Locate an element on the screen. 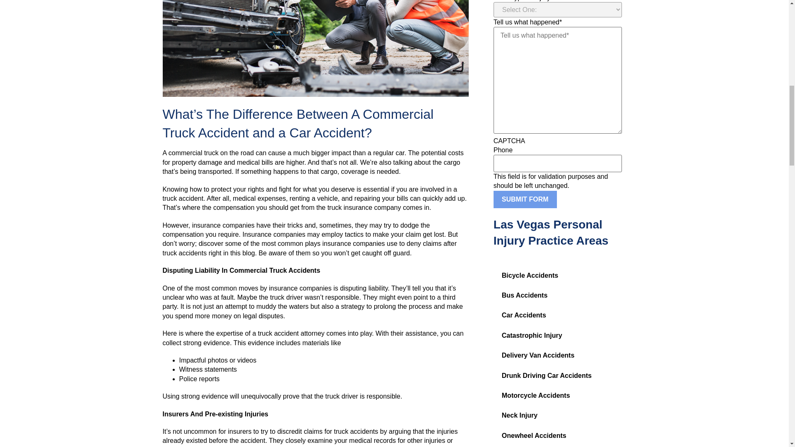  Submit Form is located at coordinates (525, 199).